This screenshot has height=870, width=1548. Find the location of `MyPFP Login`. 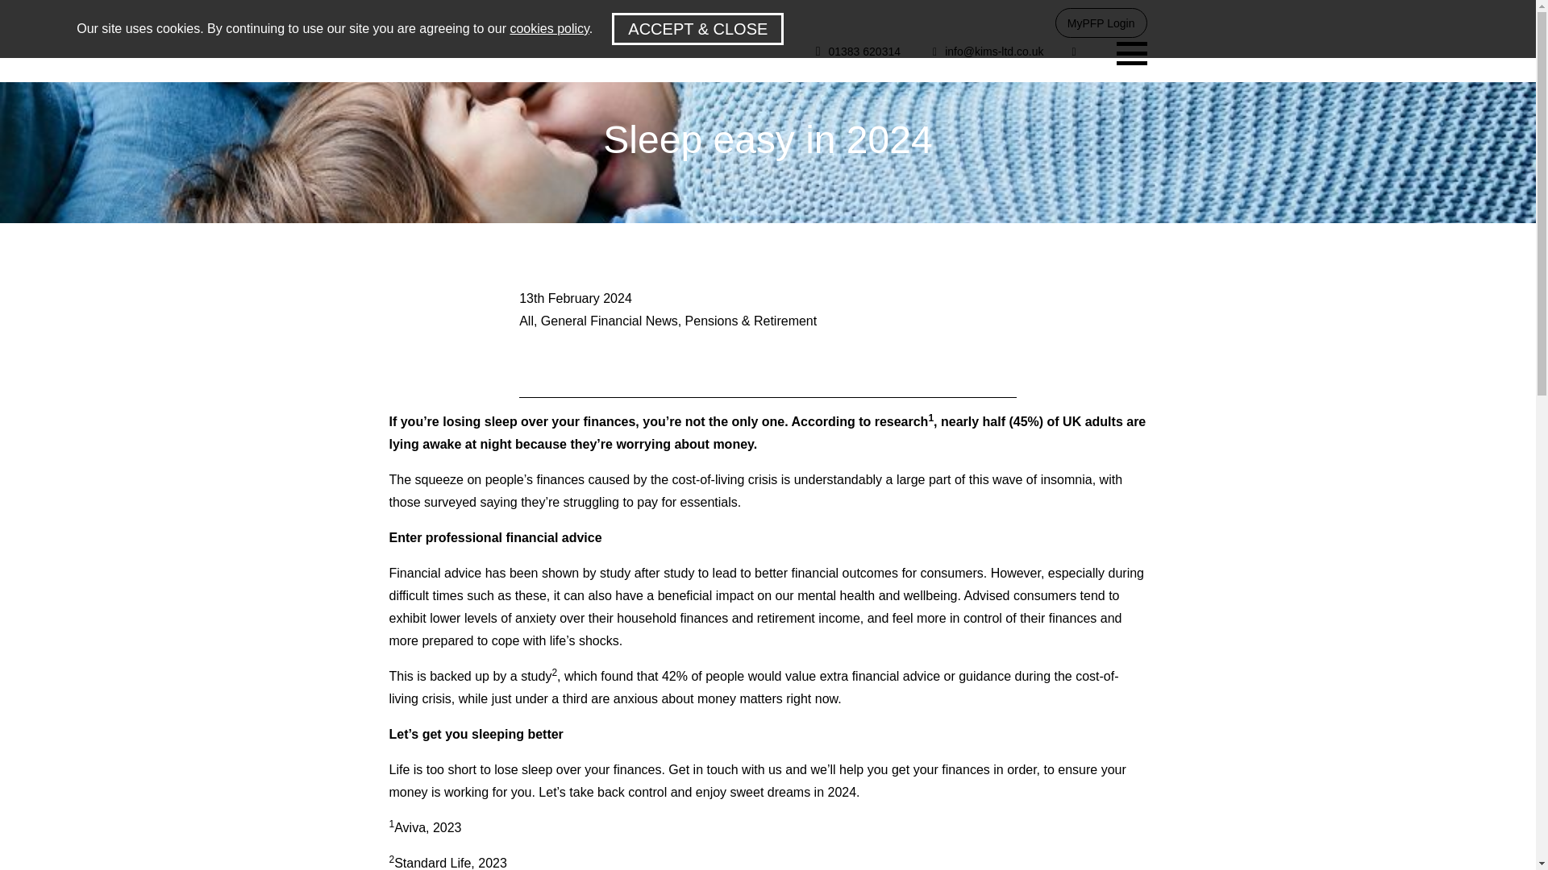

MyPFP Login is located at coordinates (1101, 23).